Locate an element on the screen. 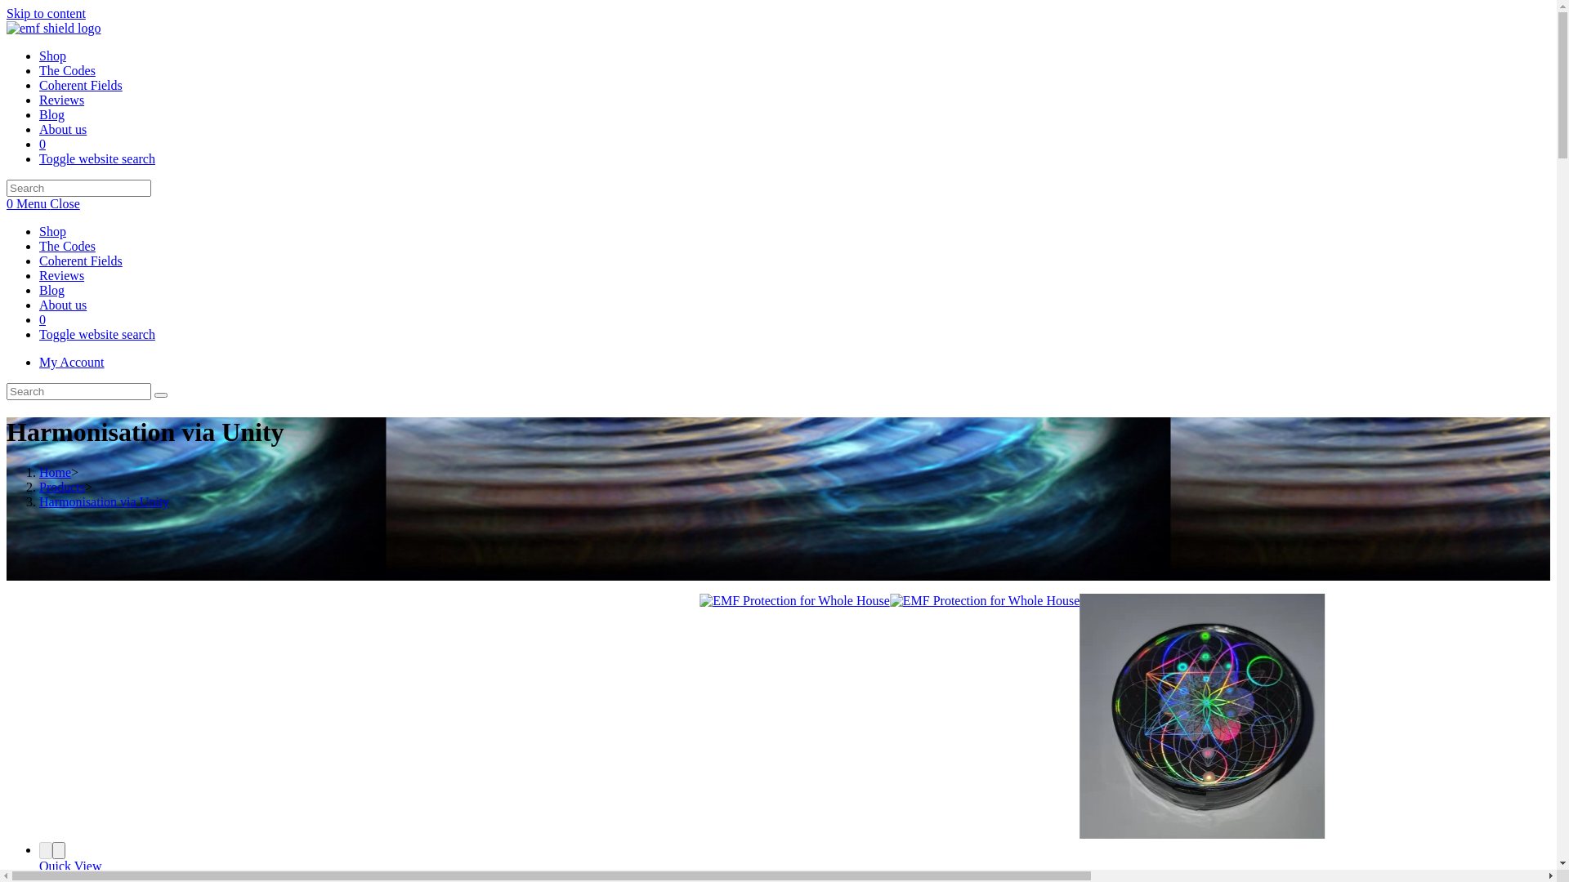  Coherent Fields is located at coordinates (81, 261).